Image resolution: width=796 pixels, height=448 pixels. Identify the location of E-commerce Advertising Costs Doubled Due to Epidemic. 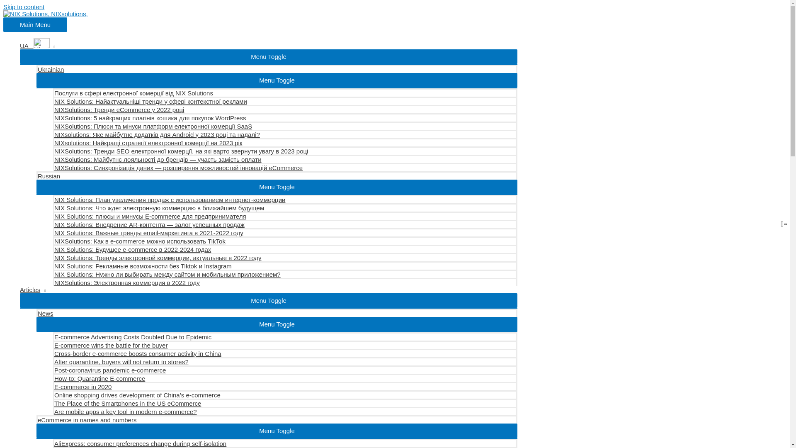
(285, 336).